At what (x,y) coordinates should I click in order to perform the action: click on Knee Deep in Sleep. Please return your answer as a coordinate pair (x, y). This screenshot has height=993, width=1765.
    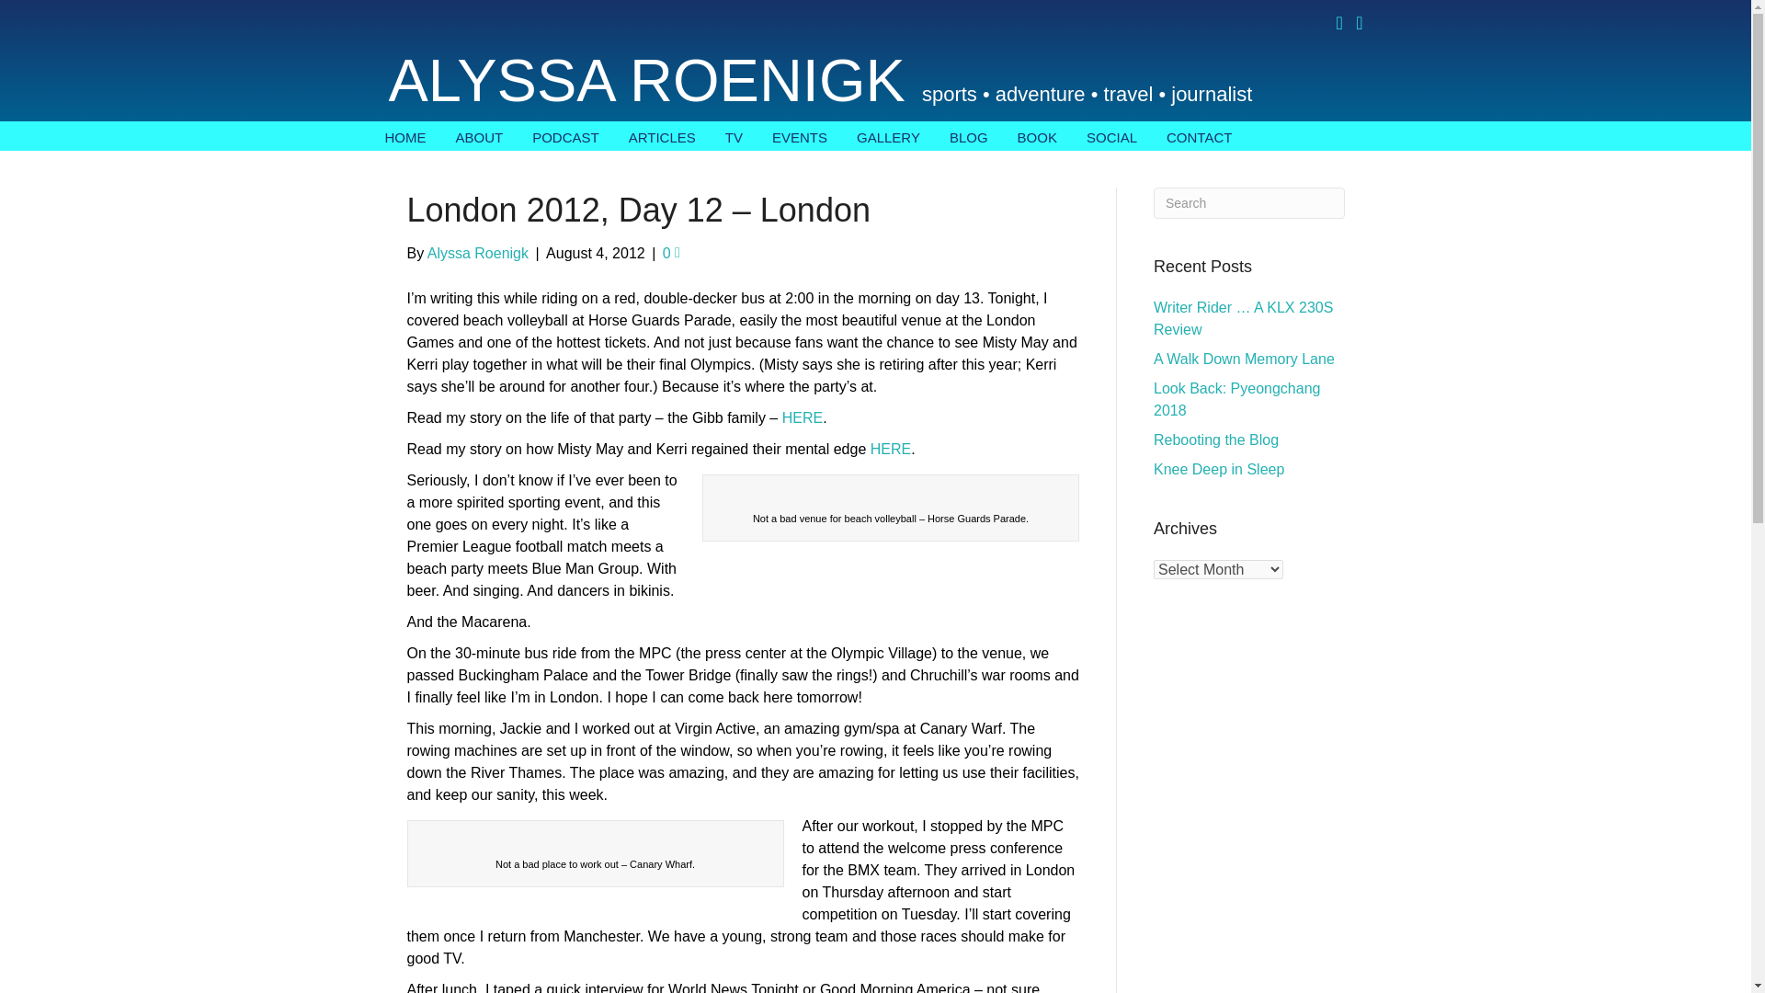
    Looking at the image, I should click on (1219, 469).